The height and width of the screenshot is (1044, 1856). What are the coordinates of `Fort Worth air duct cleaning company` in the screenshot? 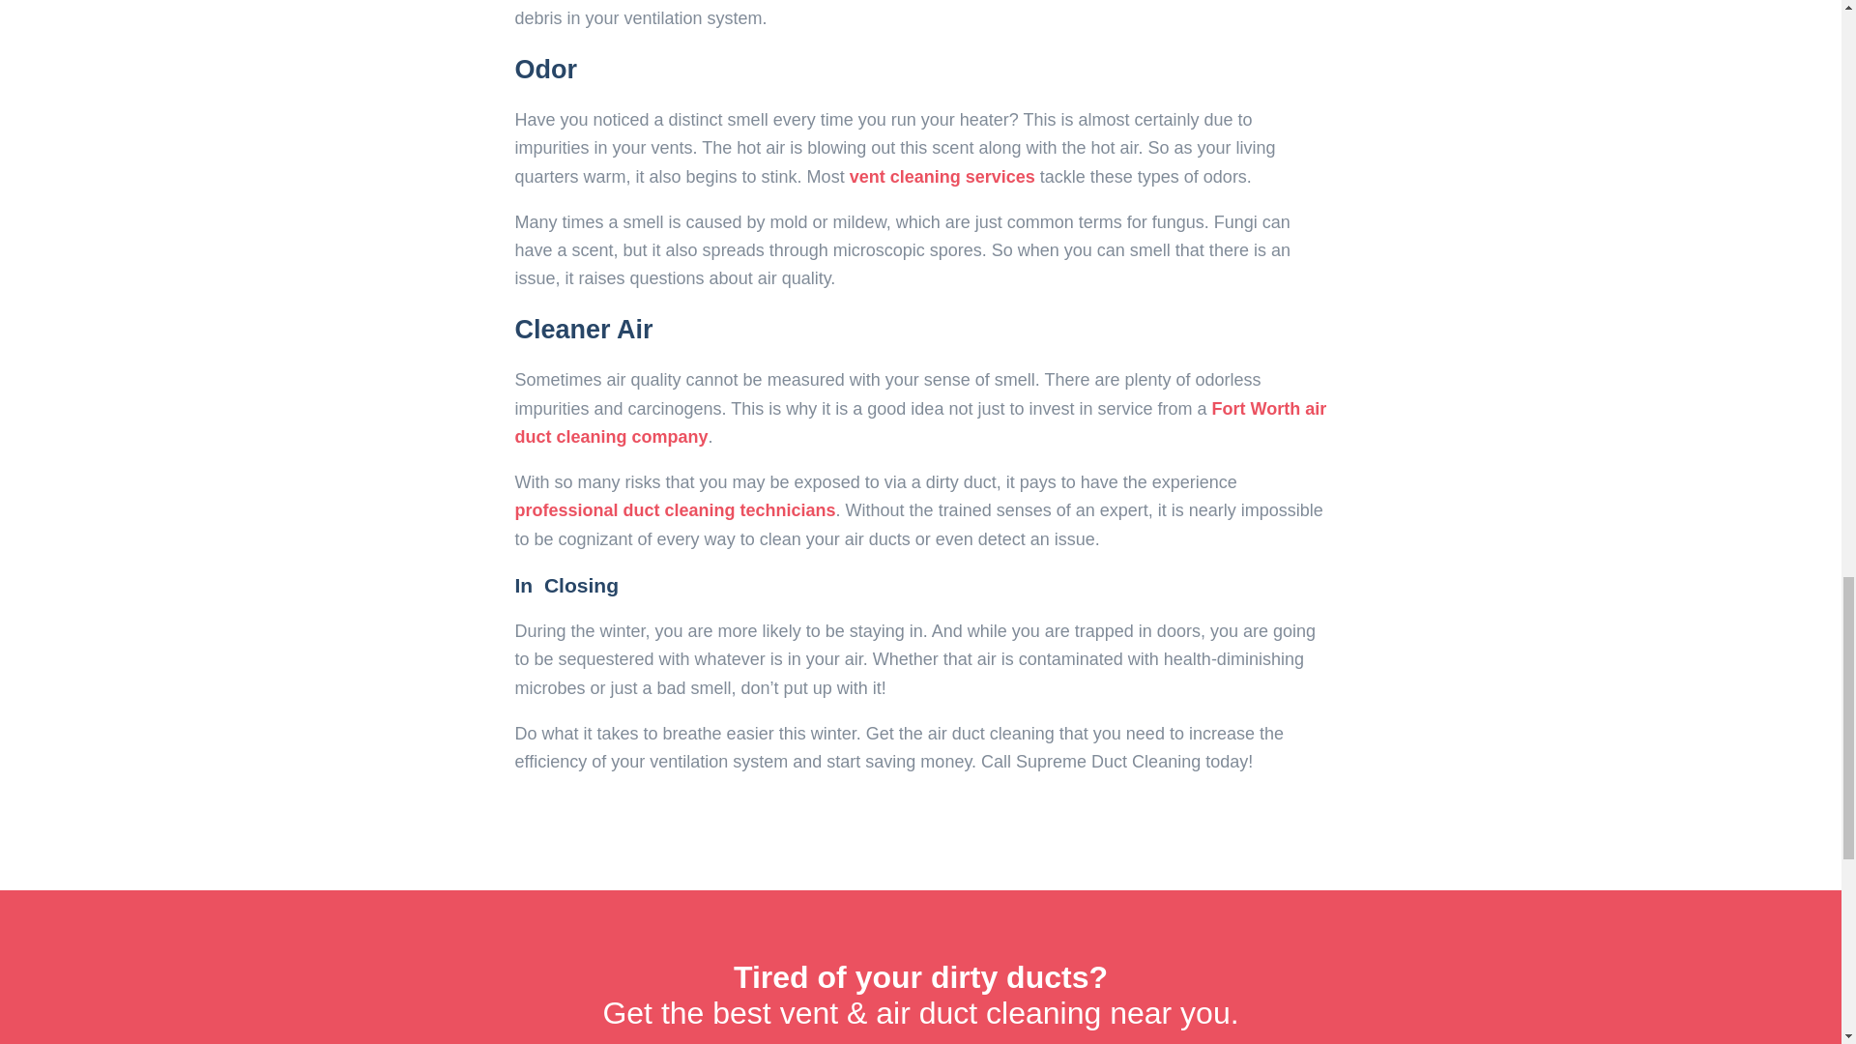 It's located at (920, 422).